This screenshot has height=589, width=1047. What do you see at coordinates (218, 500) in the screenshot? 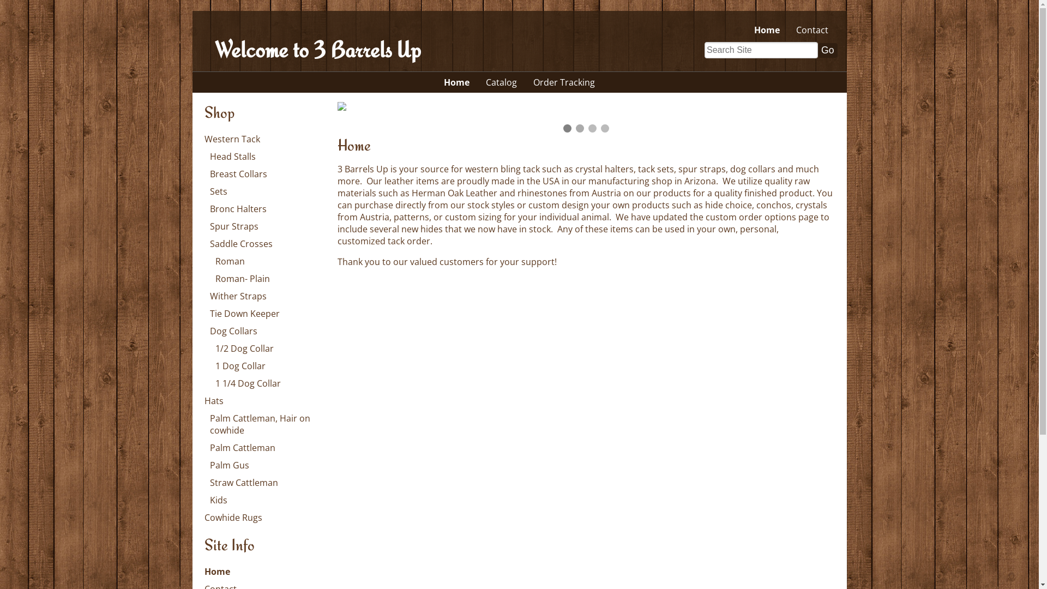
I see `Kids` at bounding box center [218, 500].